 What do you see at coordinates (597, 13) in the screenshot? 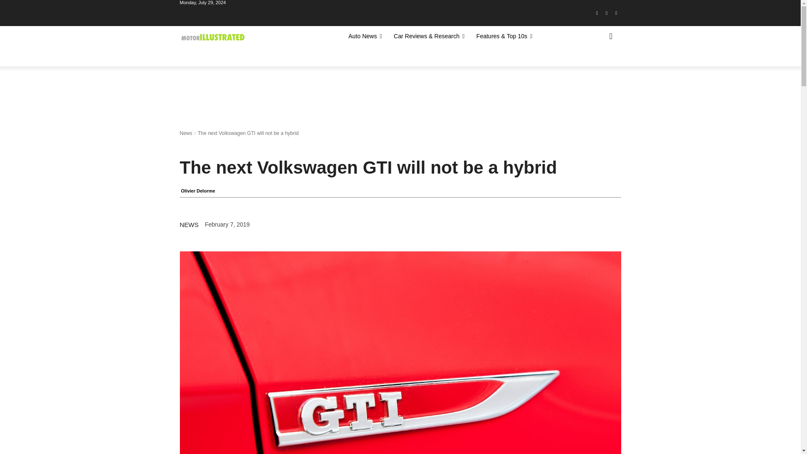
I see `Facebook` at bounding box center [597, 13].